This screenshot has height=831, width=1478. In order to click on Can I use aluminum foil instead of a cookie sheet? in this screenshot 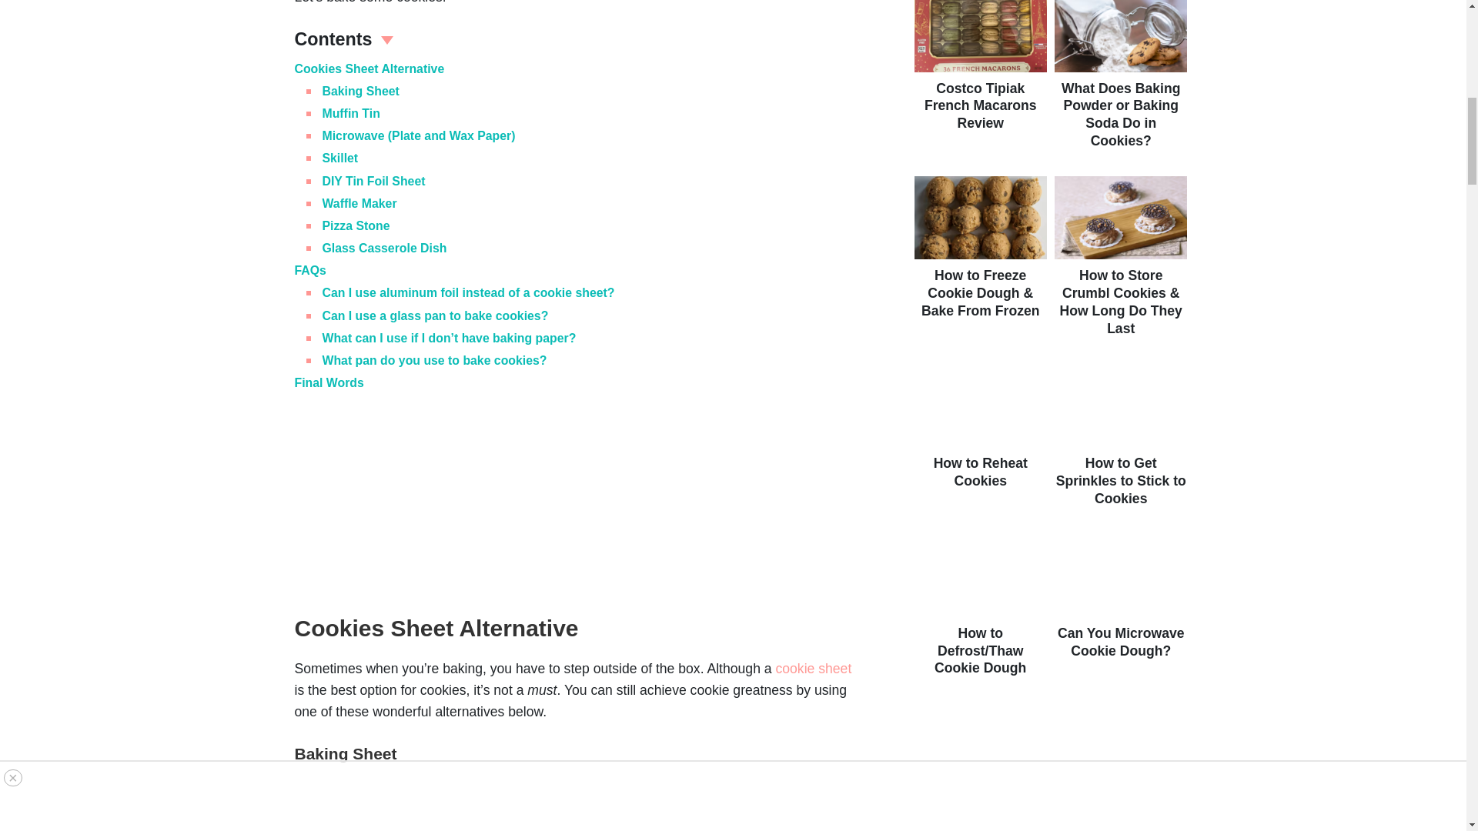, I will do `click(468, 292)`.